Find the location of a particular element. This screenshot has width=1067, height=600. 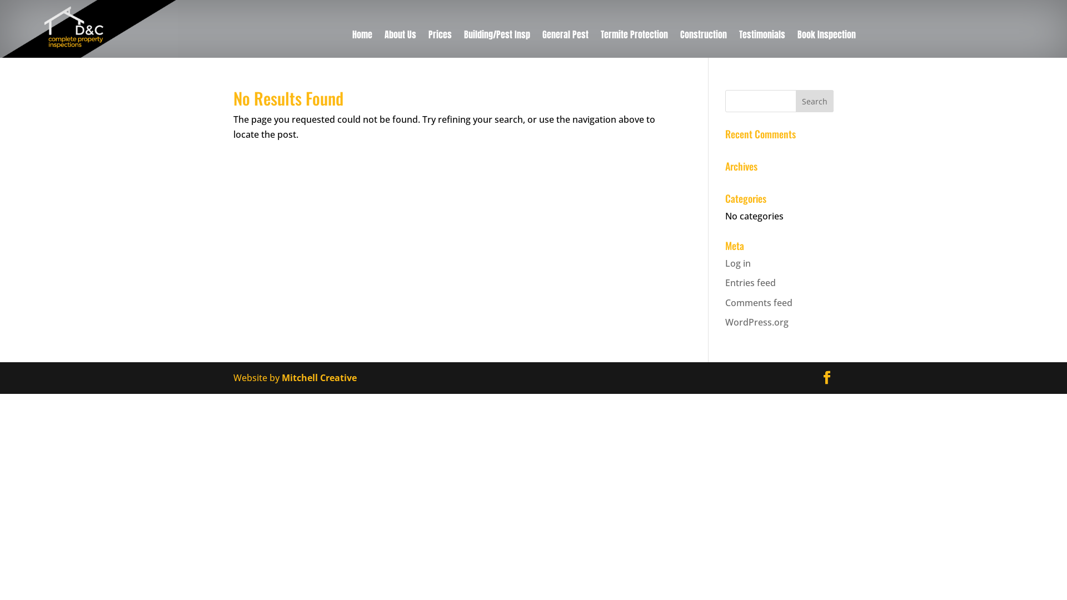

Home is located at coordinates (362, 37).